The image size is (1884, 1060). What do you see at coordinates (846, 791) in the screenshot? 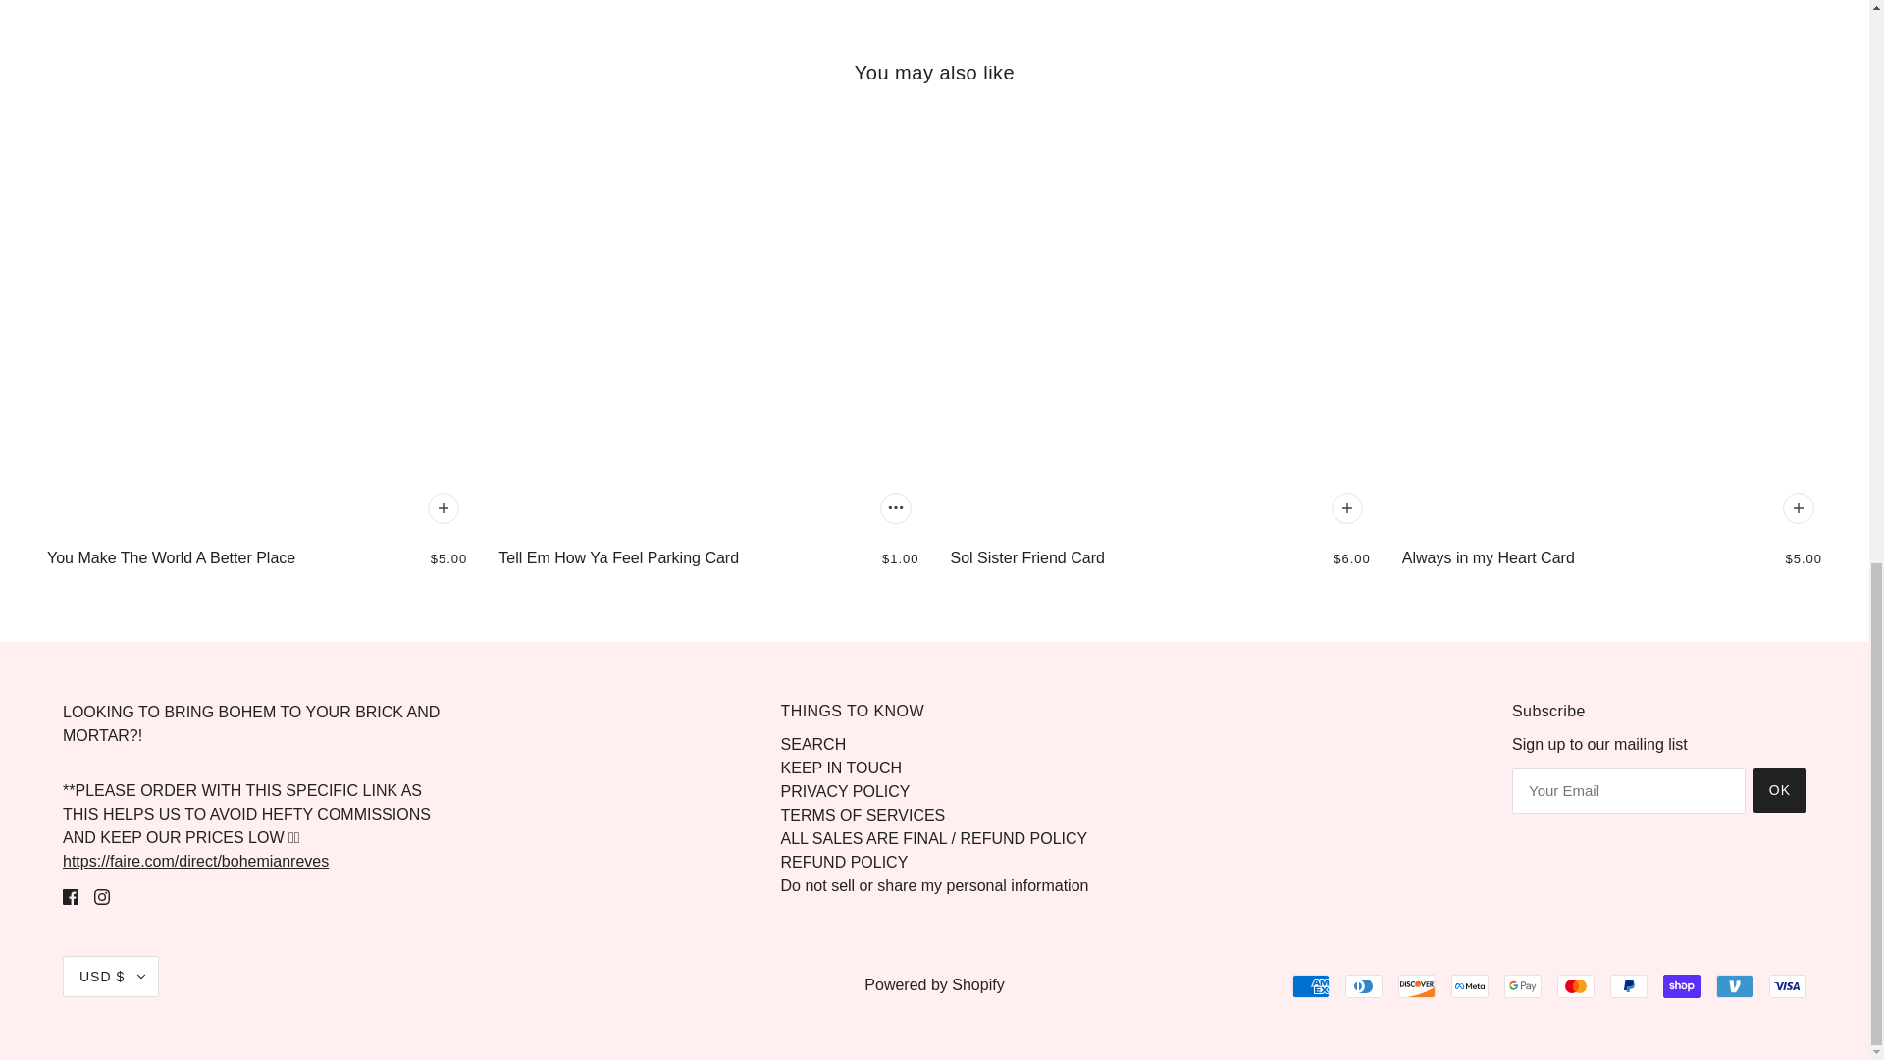
I see `PRIVACY POLICY ` at bounding box center [846, 791].